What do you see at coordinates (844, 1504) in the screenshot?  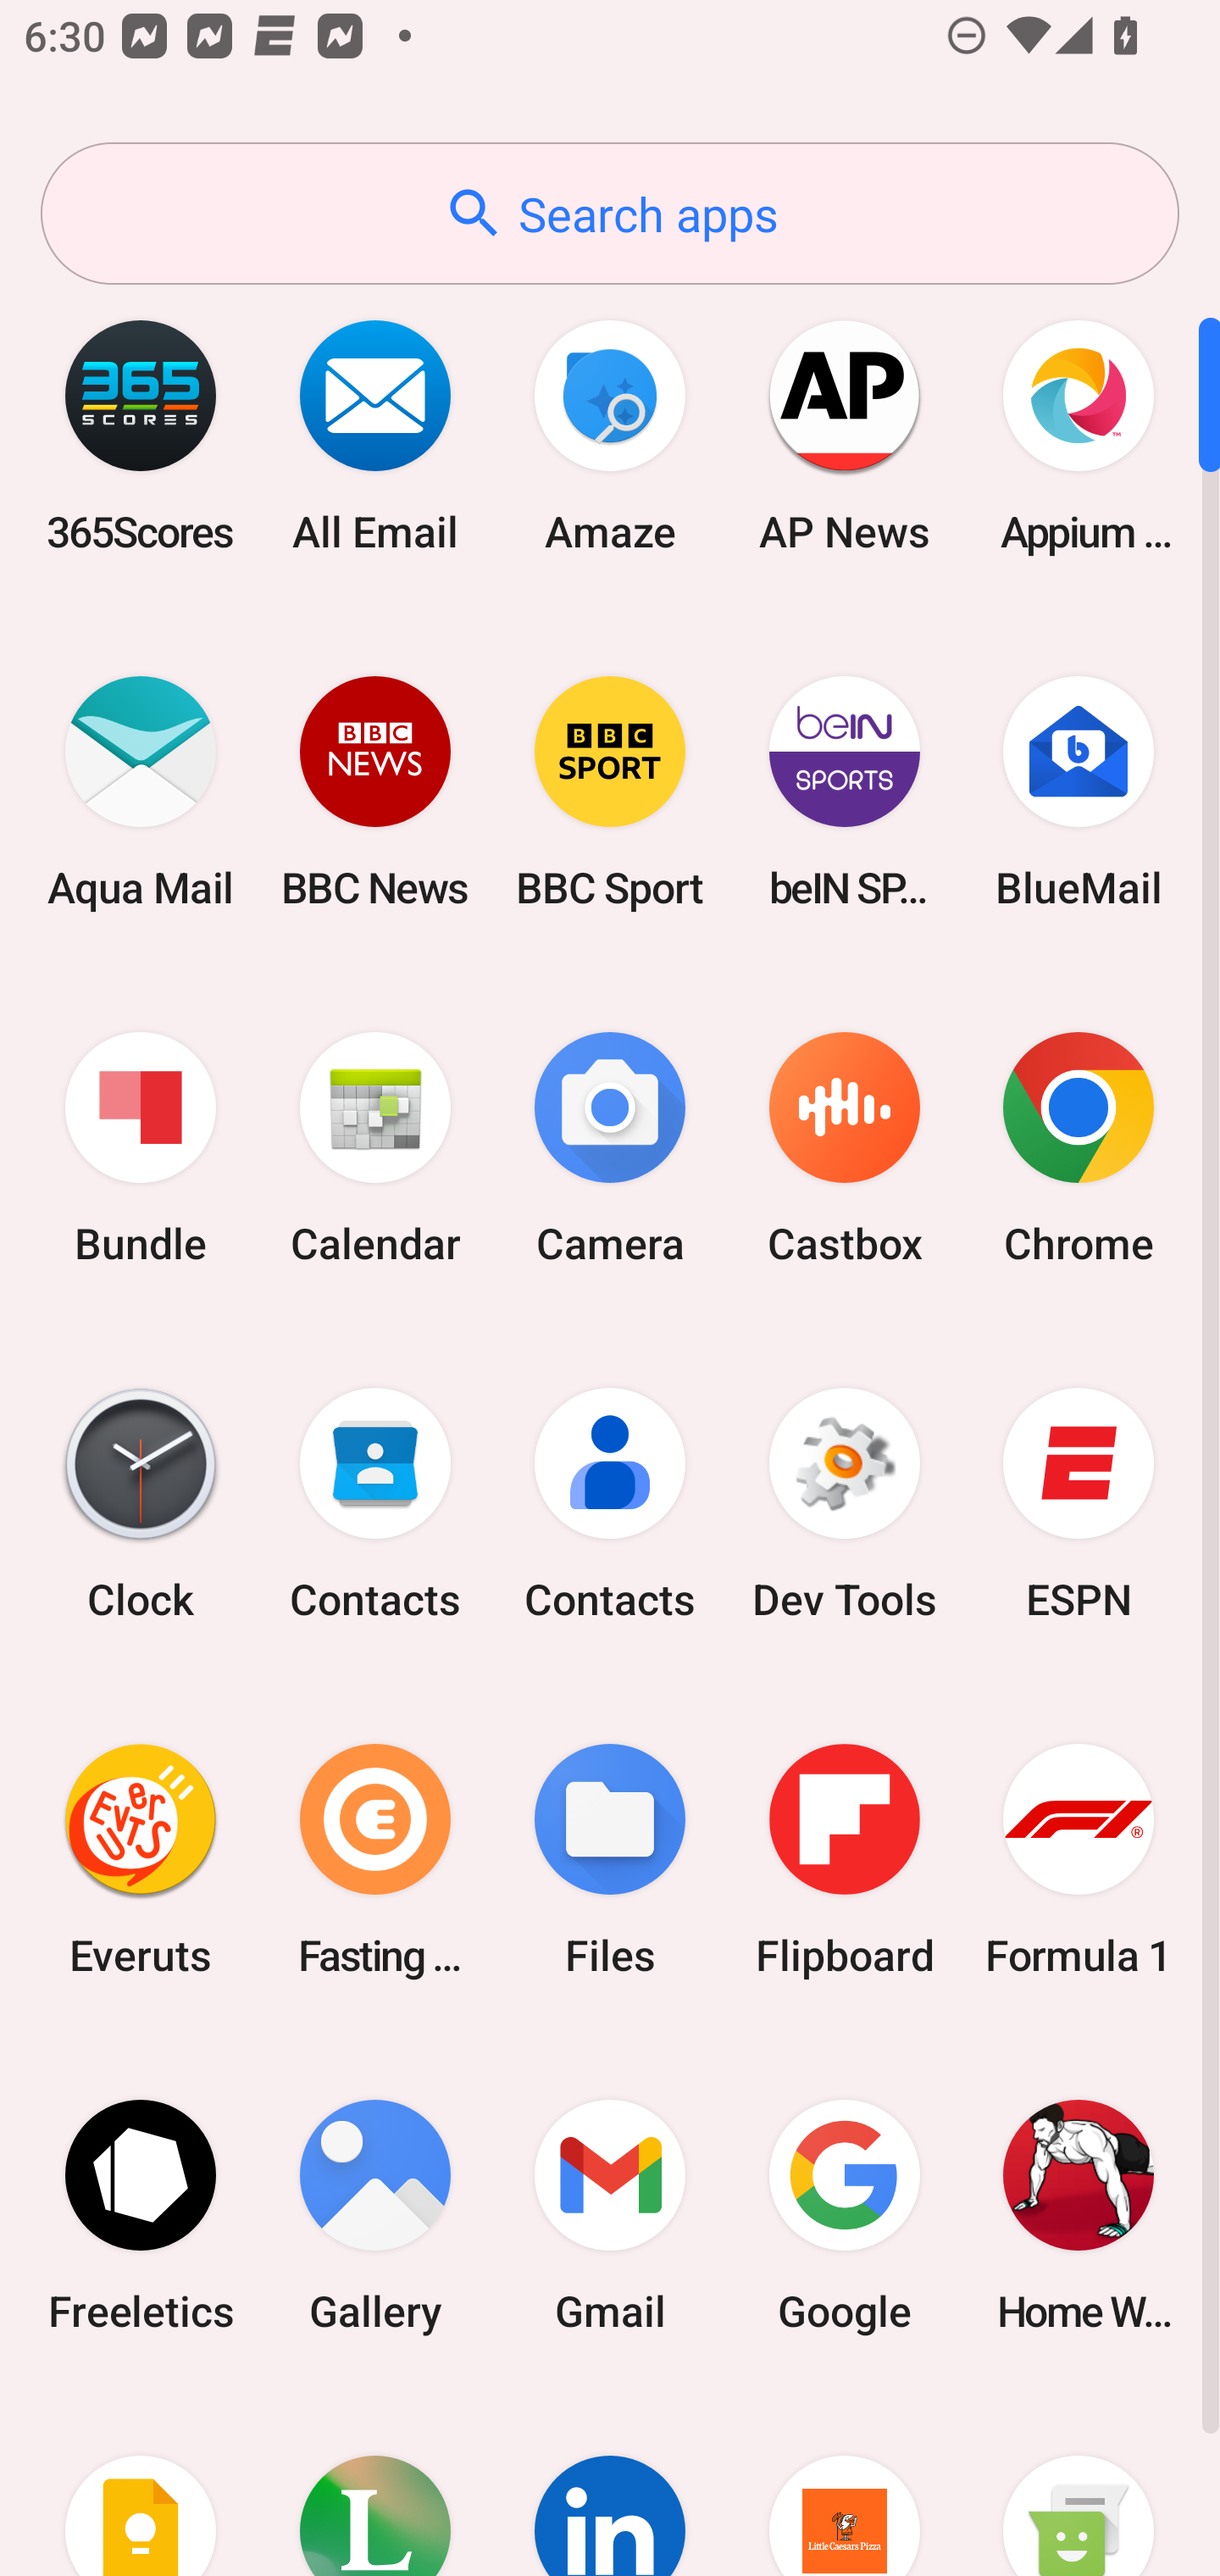 I see `Dev Tools` at bounding box center [844, 1504].